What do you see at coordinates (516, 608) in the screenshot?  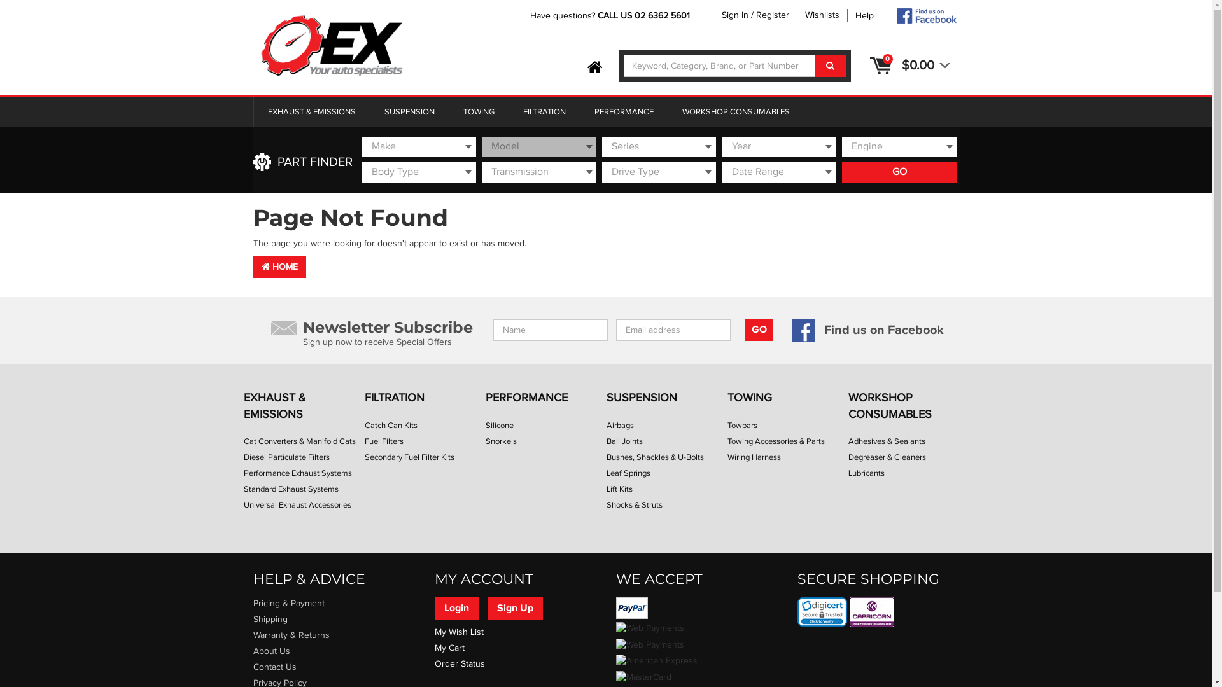 I see `Sign Up` at bounding box center [516, 608].